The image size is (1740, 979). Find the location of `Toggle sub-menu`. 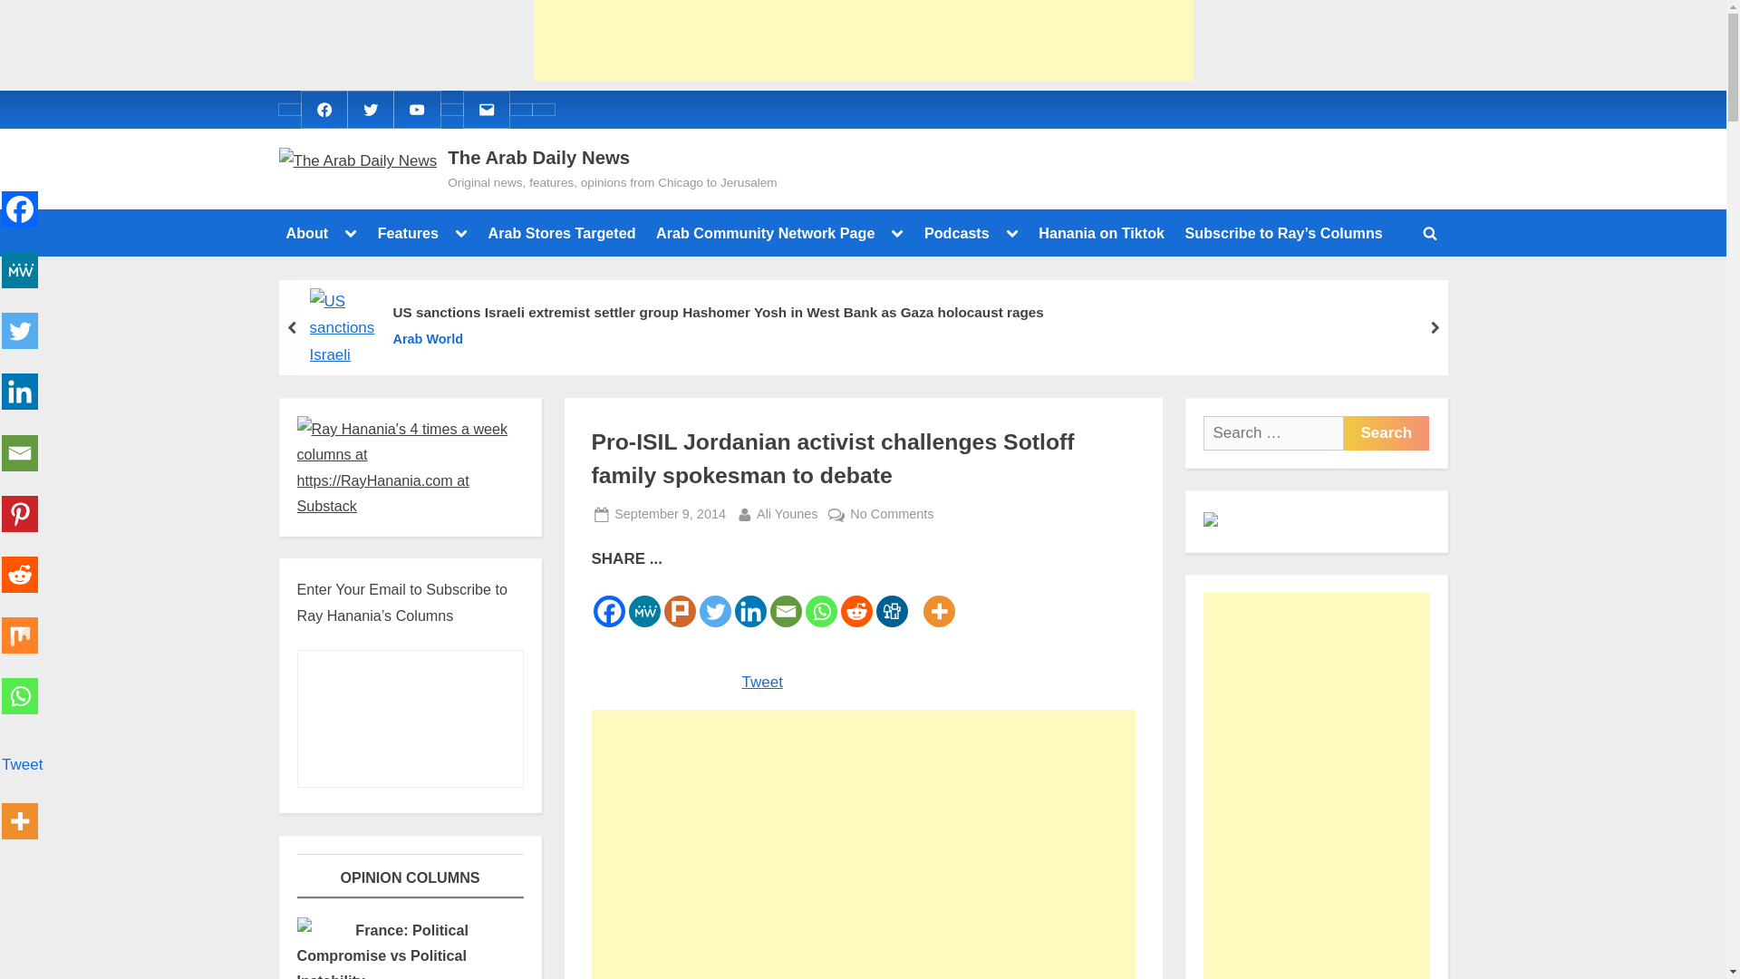

Toggle sub-menu is located at coordinates (460, 233).